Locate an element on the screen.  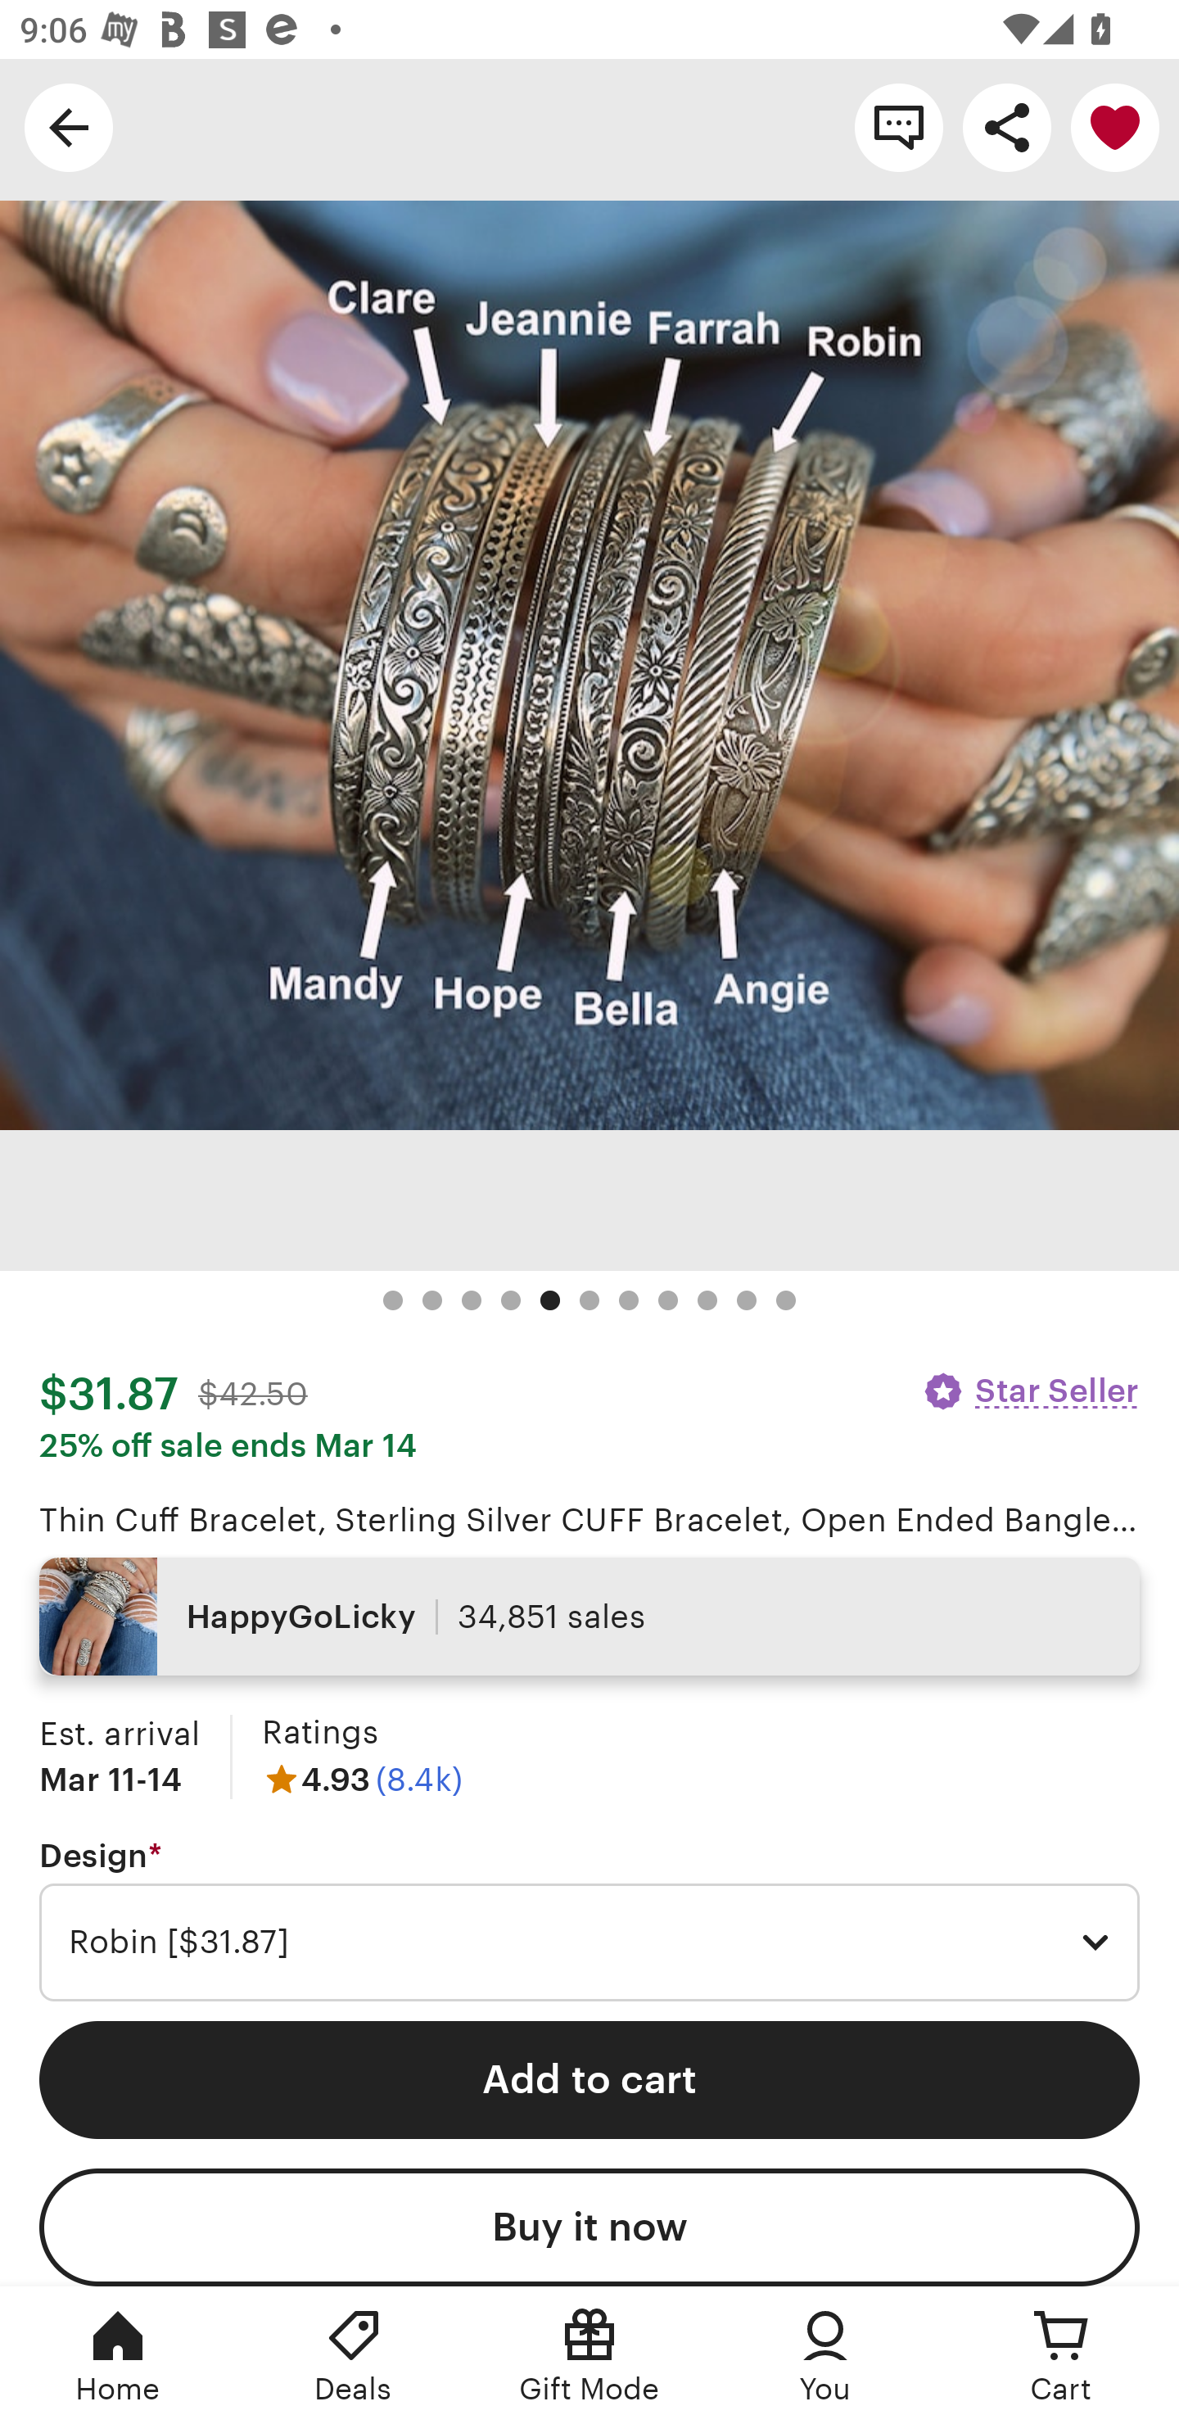
Cart is located at coordinates (1061, 2355).